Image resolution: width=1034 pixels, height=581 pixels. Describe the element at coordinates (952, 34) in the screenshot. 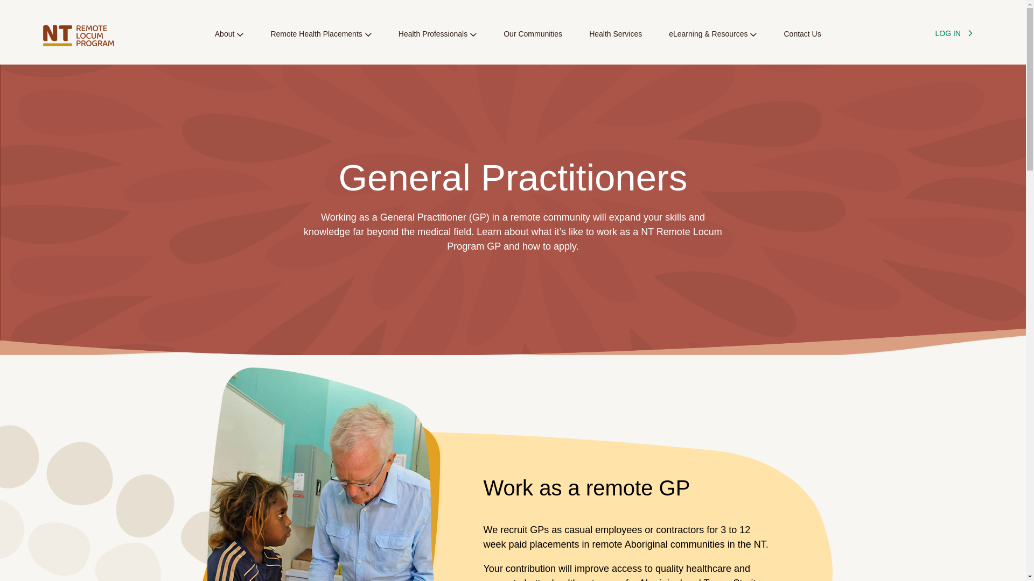

I see `LOG IN` at that location.